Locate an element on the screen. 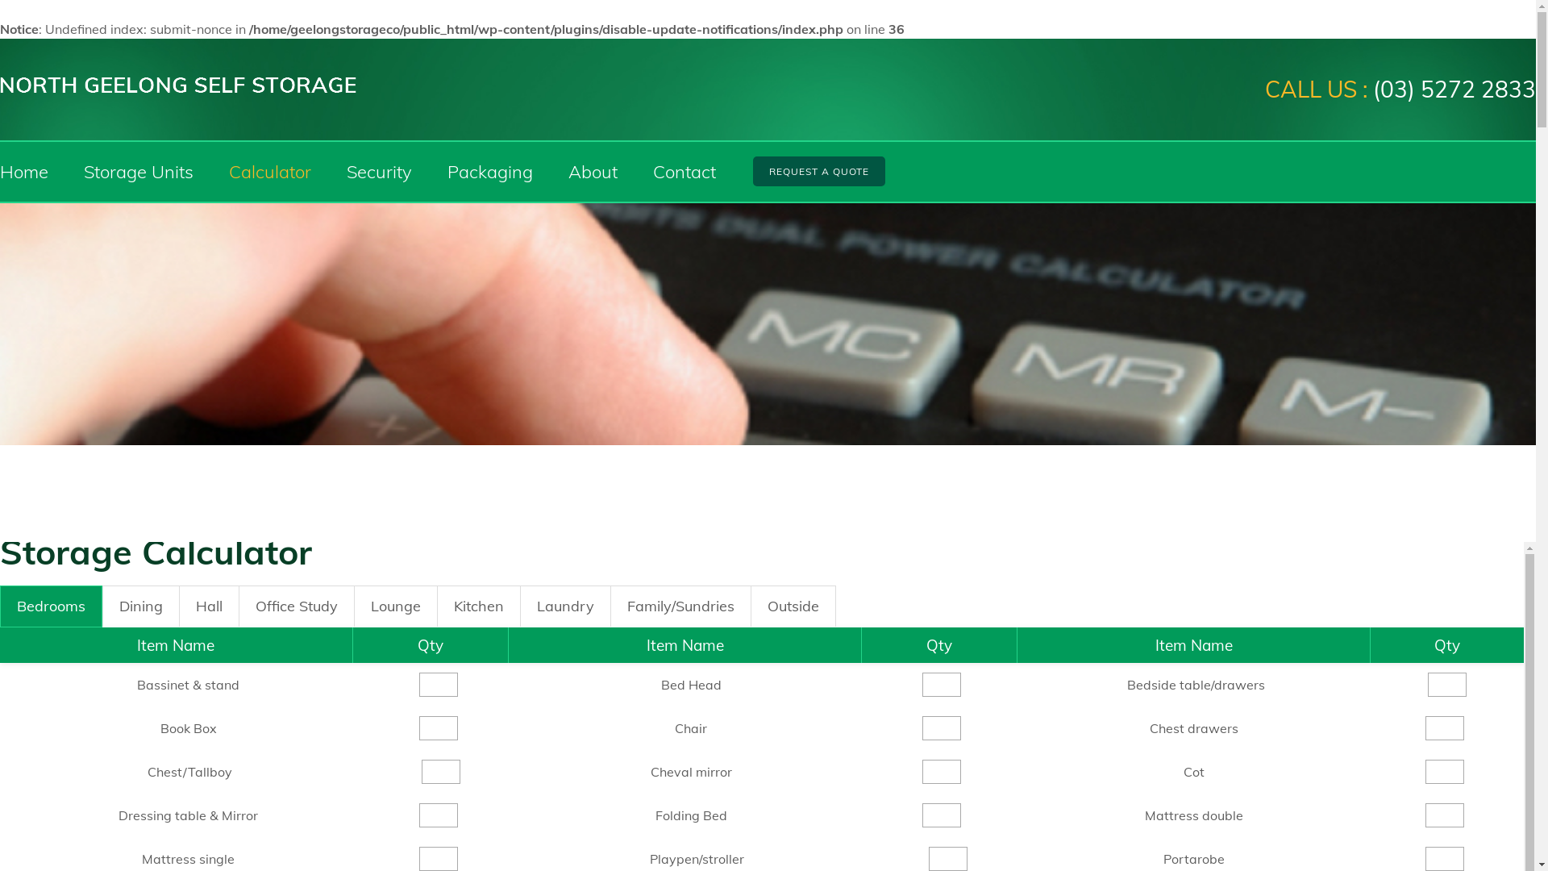 This screenshot has width=1548, height=871. Kitchen is located at coordinates (479, 606).